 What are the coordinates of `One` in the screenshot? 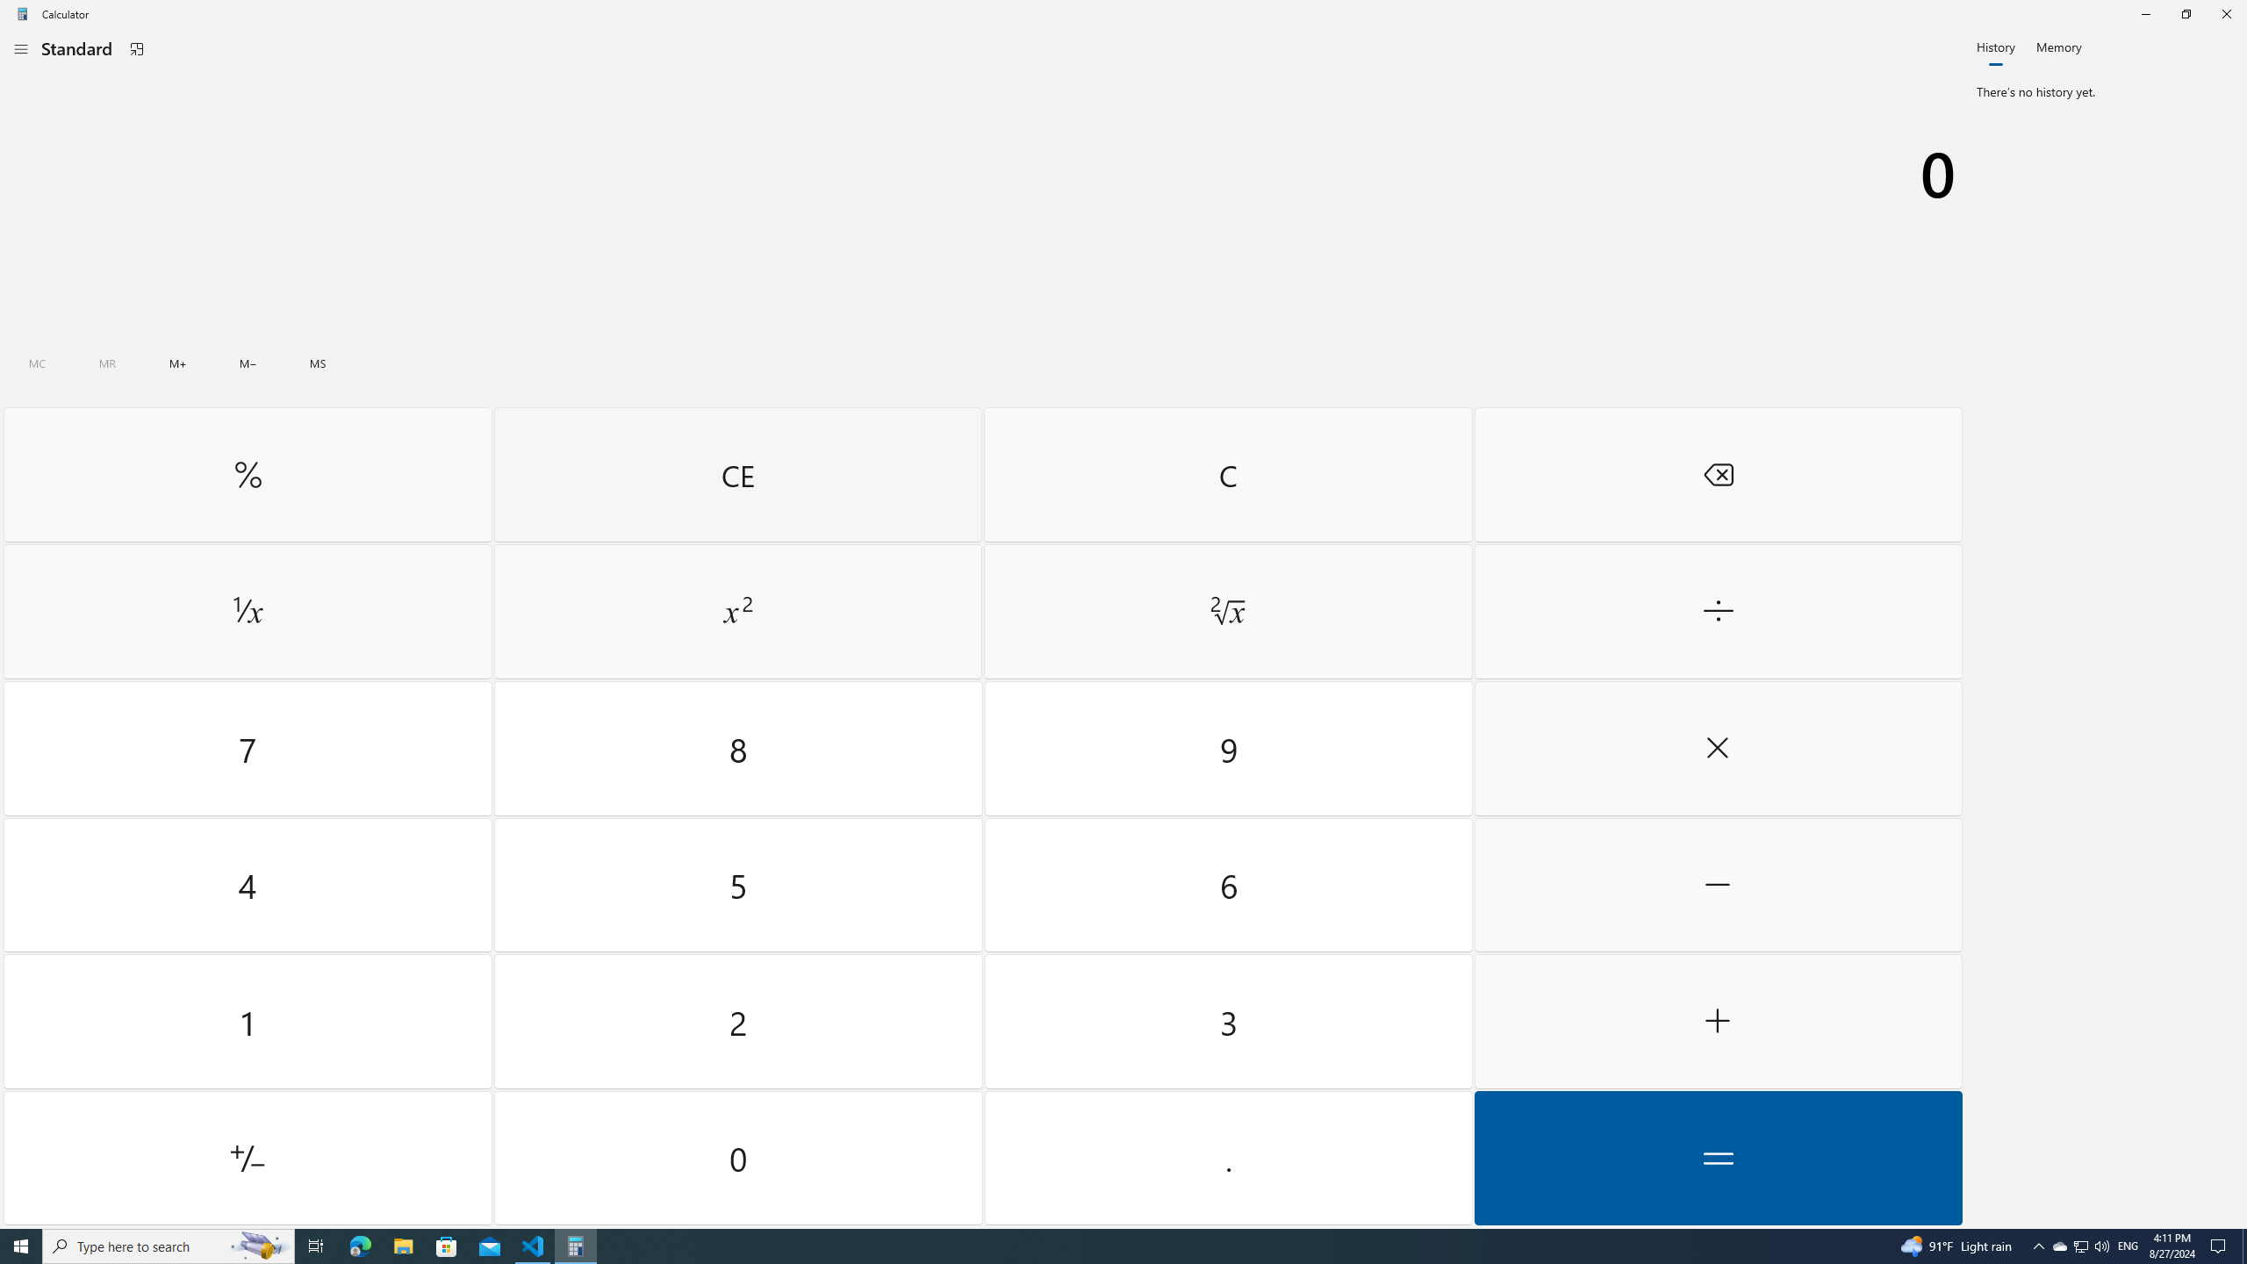 It's located at (248, 1022).